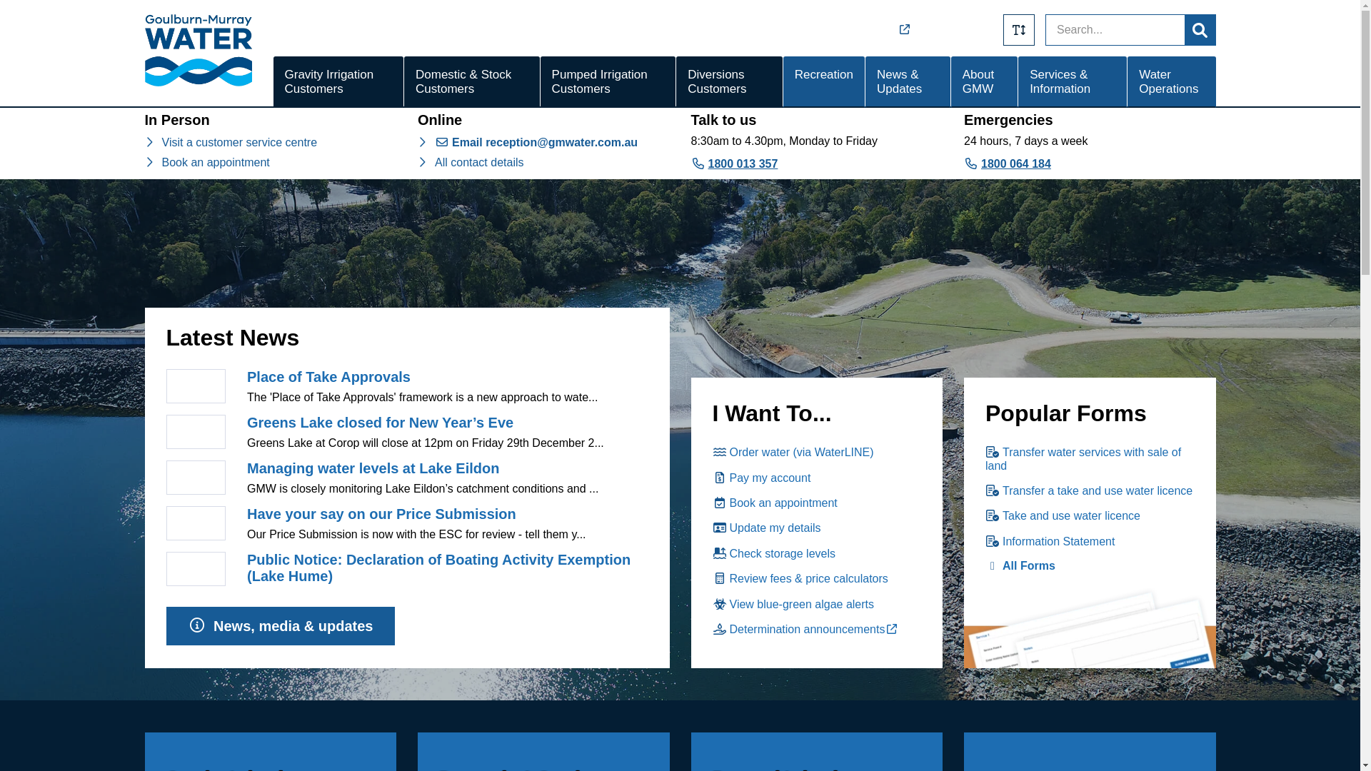 This screenshot has height=771, width=1371. Describe the element at coordinates (808, 630) in the screenshot. I see `Determination announcements` at that location.